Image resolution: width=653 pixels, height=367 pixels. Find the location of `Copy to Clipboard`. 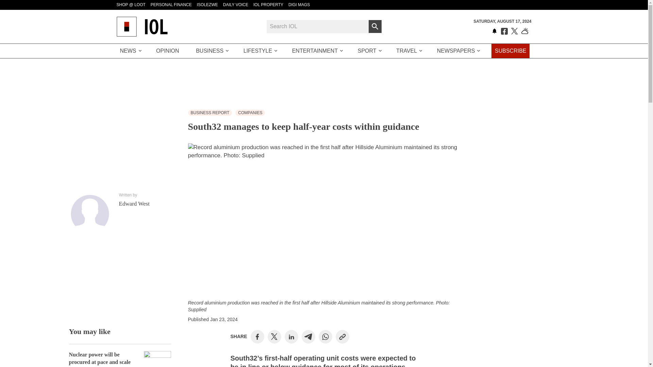

Copy to Clipboard is located at coordinates (342, 336).